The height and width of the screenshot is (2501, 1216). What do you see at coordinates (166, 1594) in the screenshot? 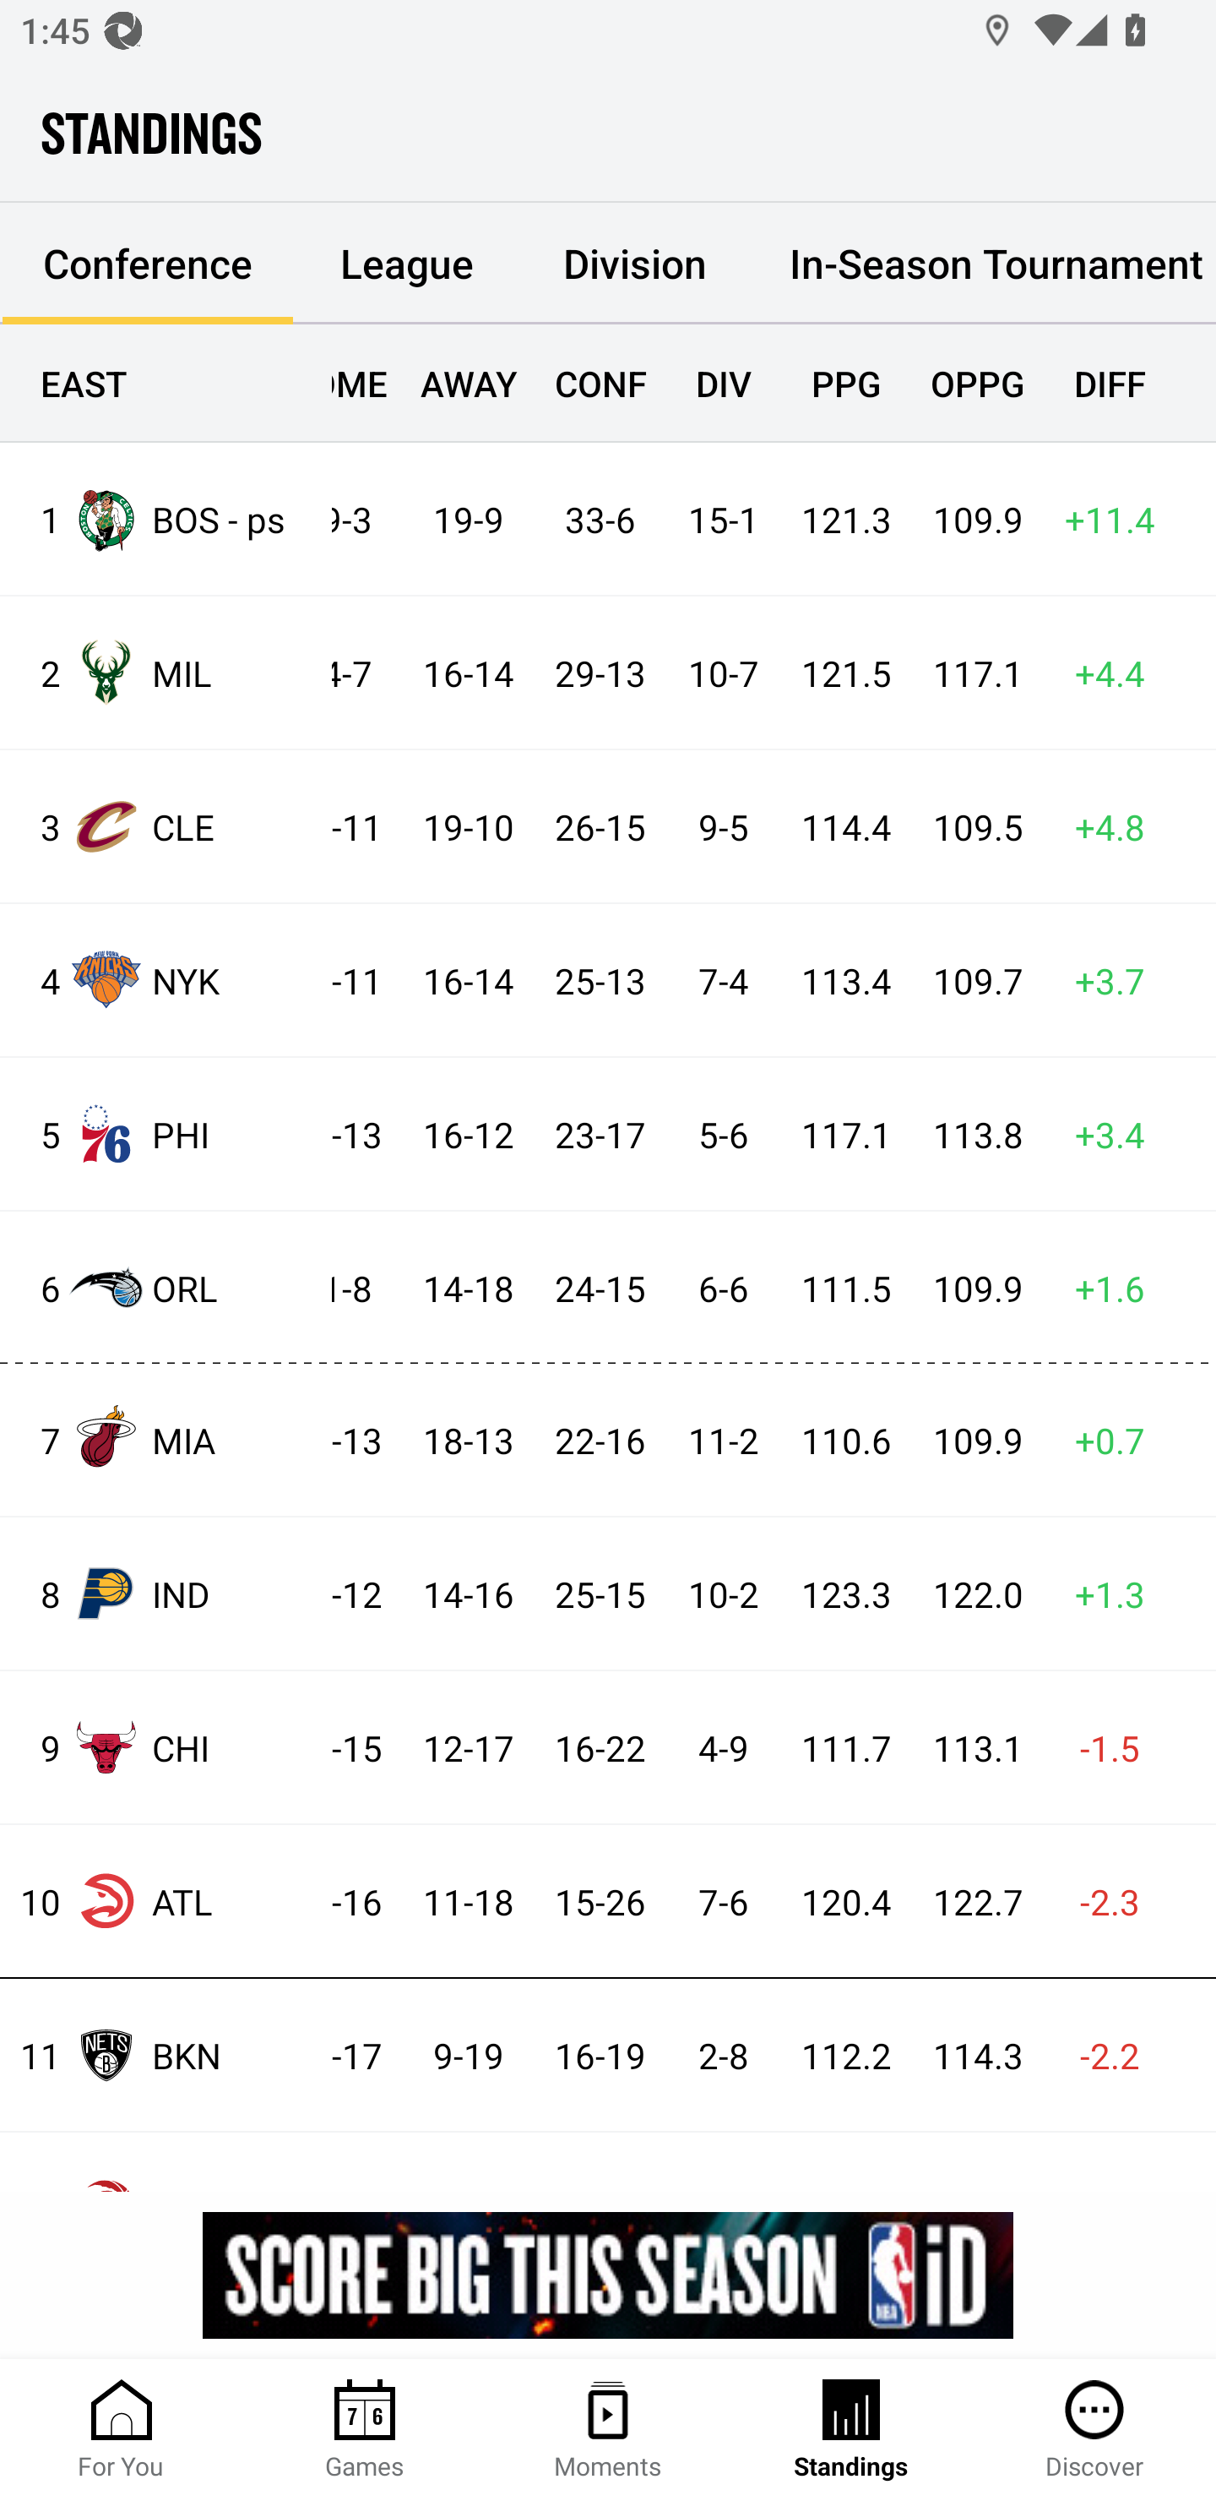
I see `8 IND` at bounding box center [166, 1594].